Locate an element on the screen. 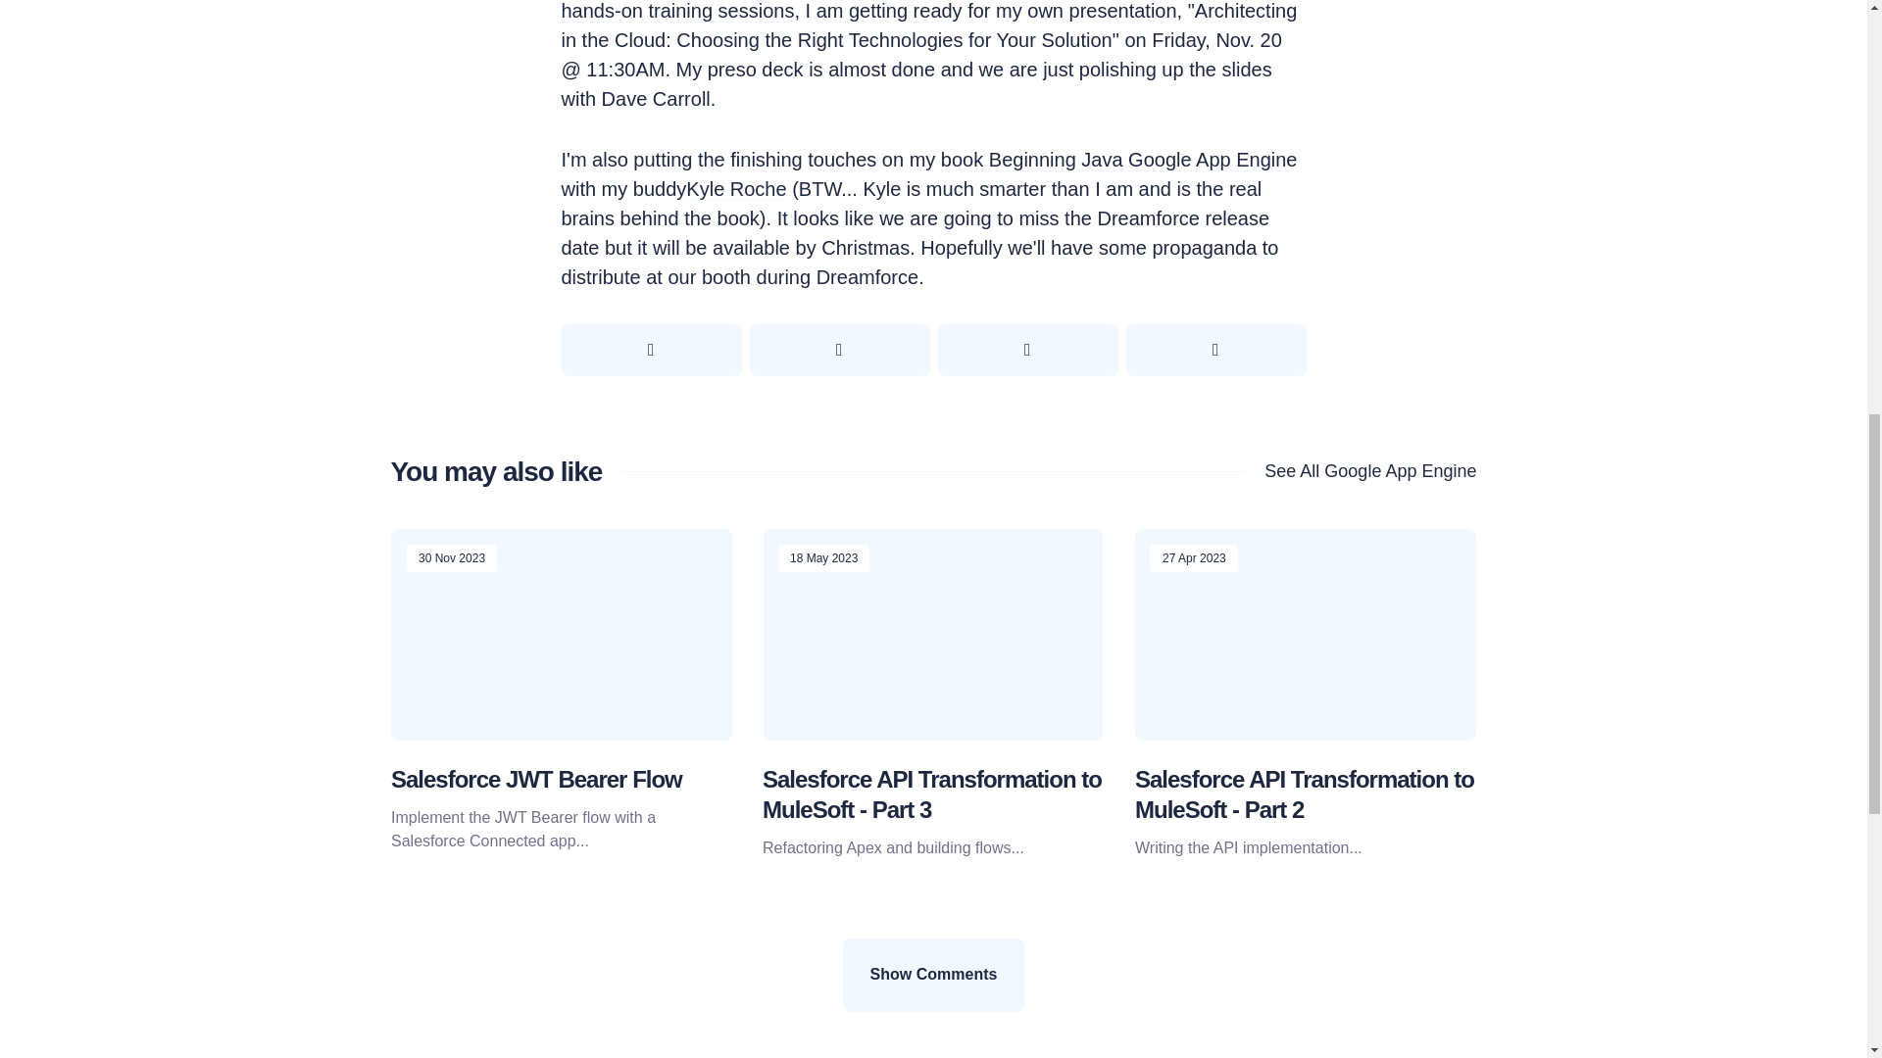 The width and height of the screenshot is (1882, 1058). Salesforce API Transformation to MuleSoft - Part 3 is located at coordinates (931, 793).